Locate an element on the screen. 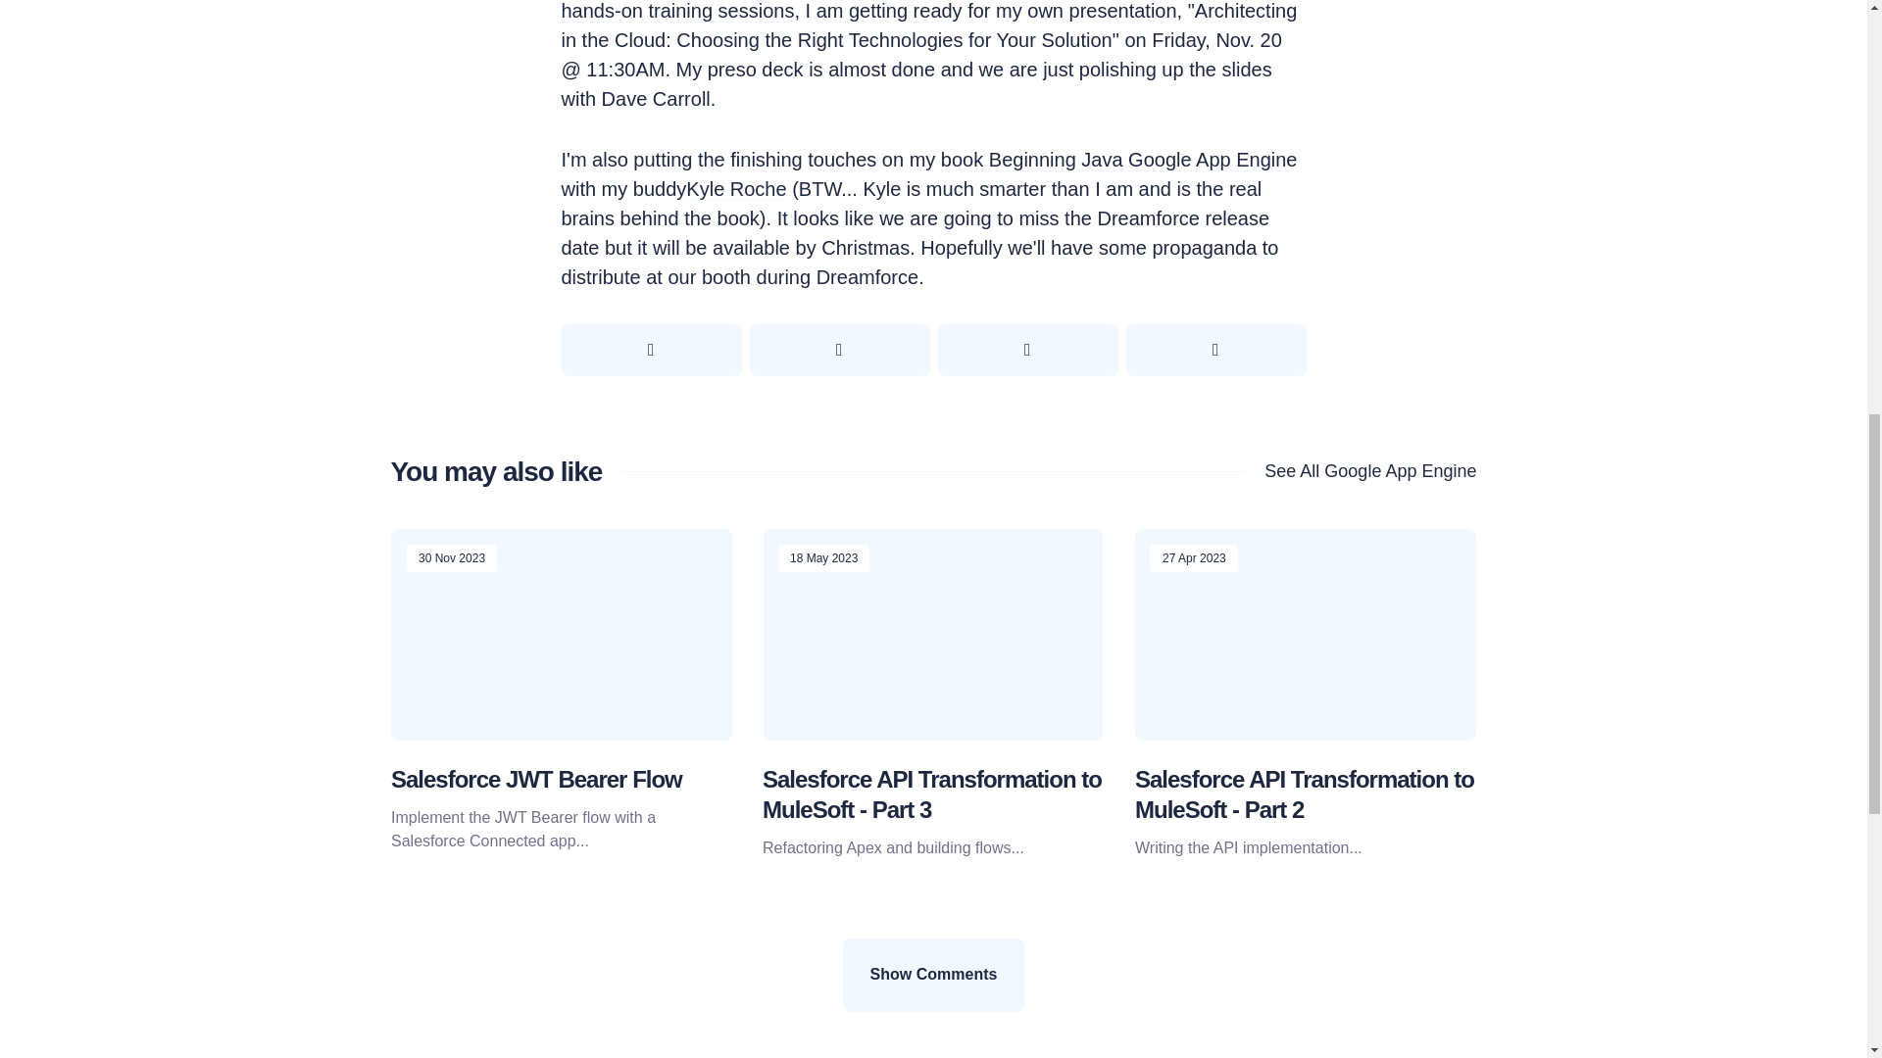 The width and height of the screenshot is (1882, 1058). Salesforce API Transformation to MuleSoft - Part 3 is located at coordinates (931, 793).